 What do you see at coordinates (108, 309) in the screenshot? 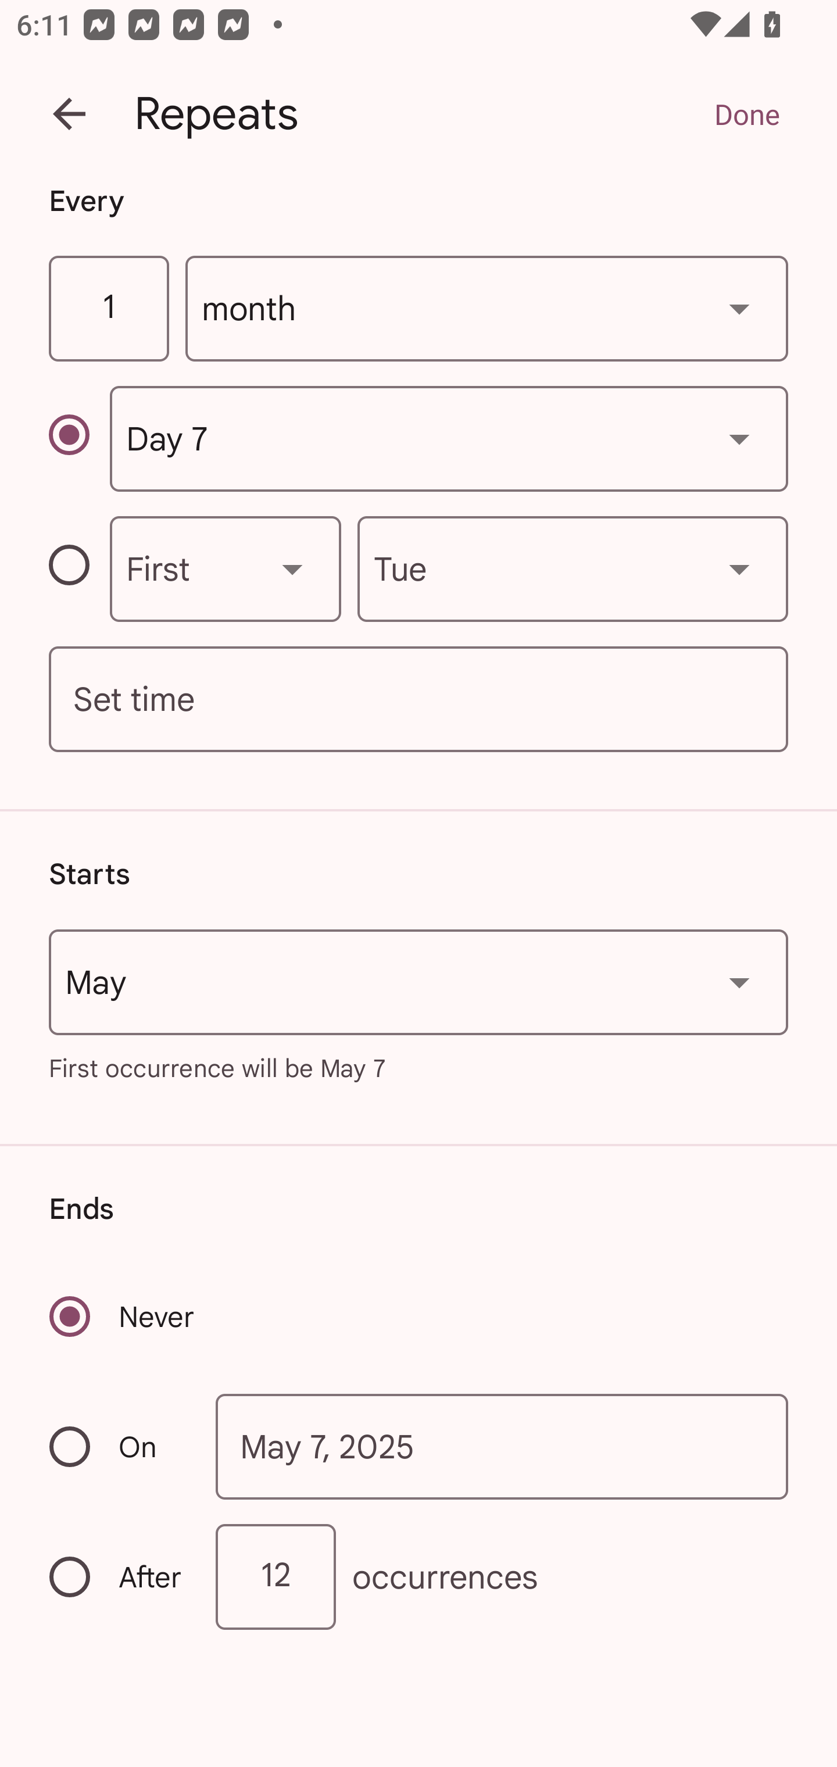
I see `1` at bounding box center [108, 309].